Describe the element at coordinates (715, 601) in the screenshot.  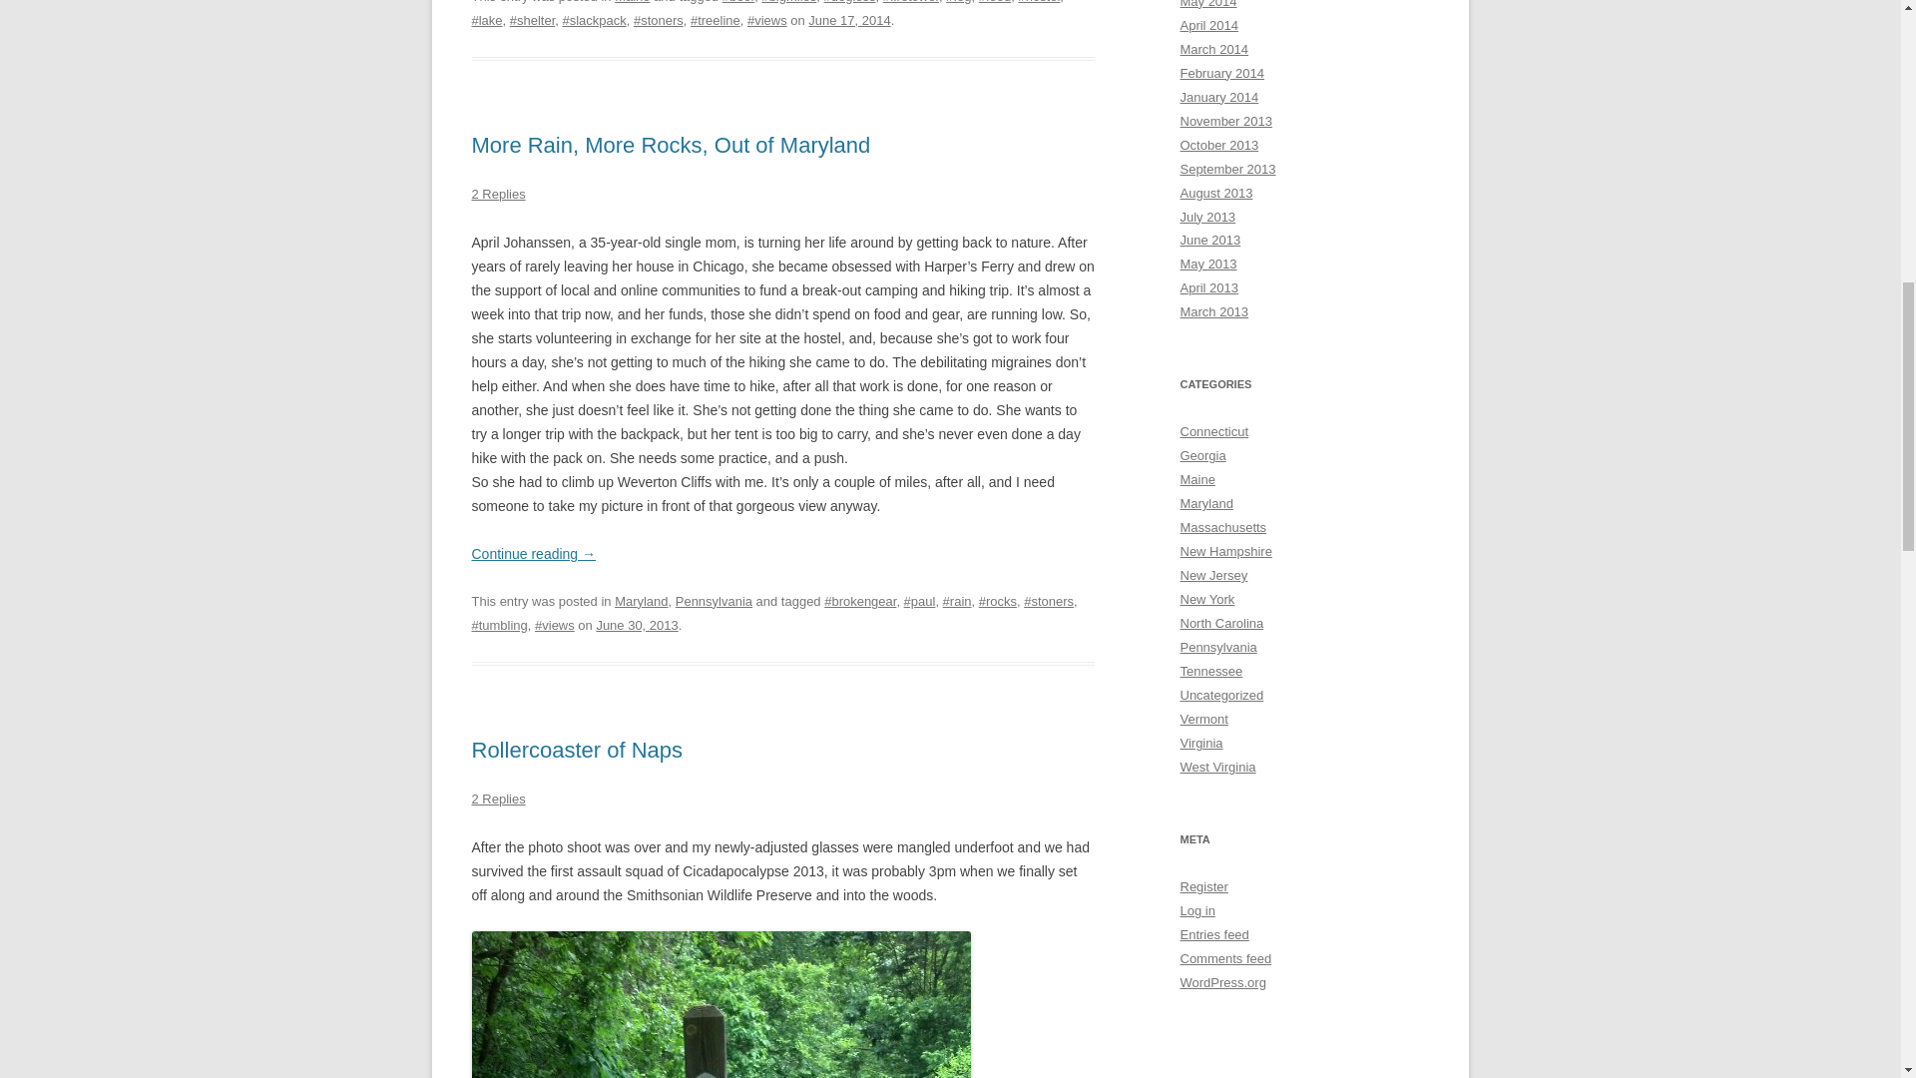
I see `Pennsylvania` at that location.